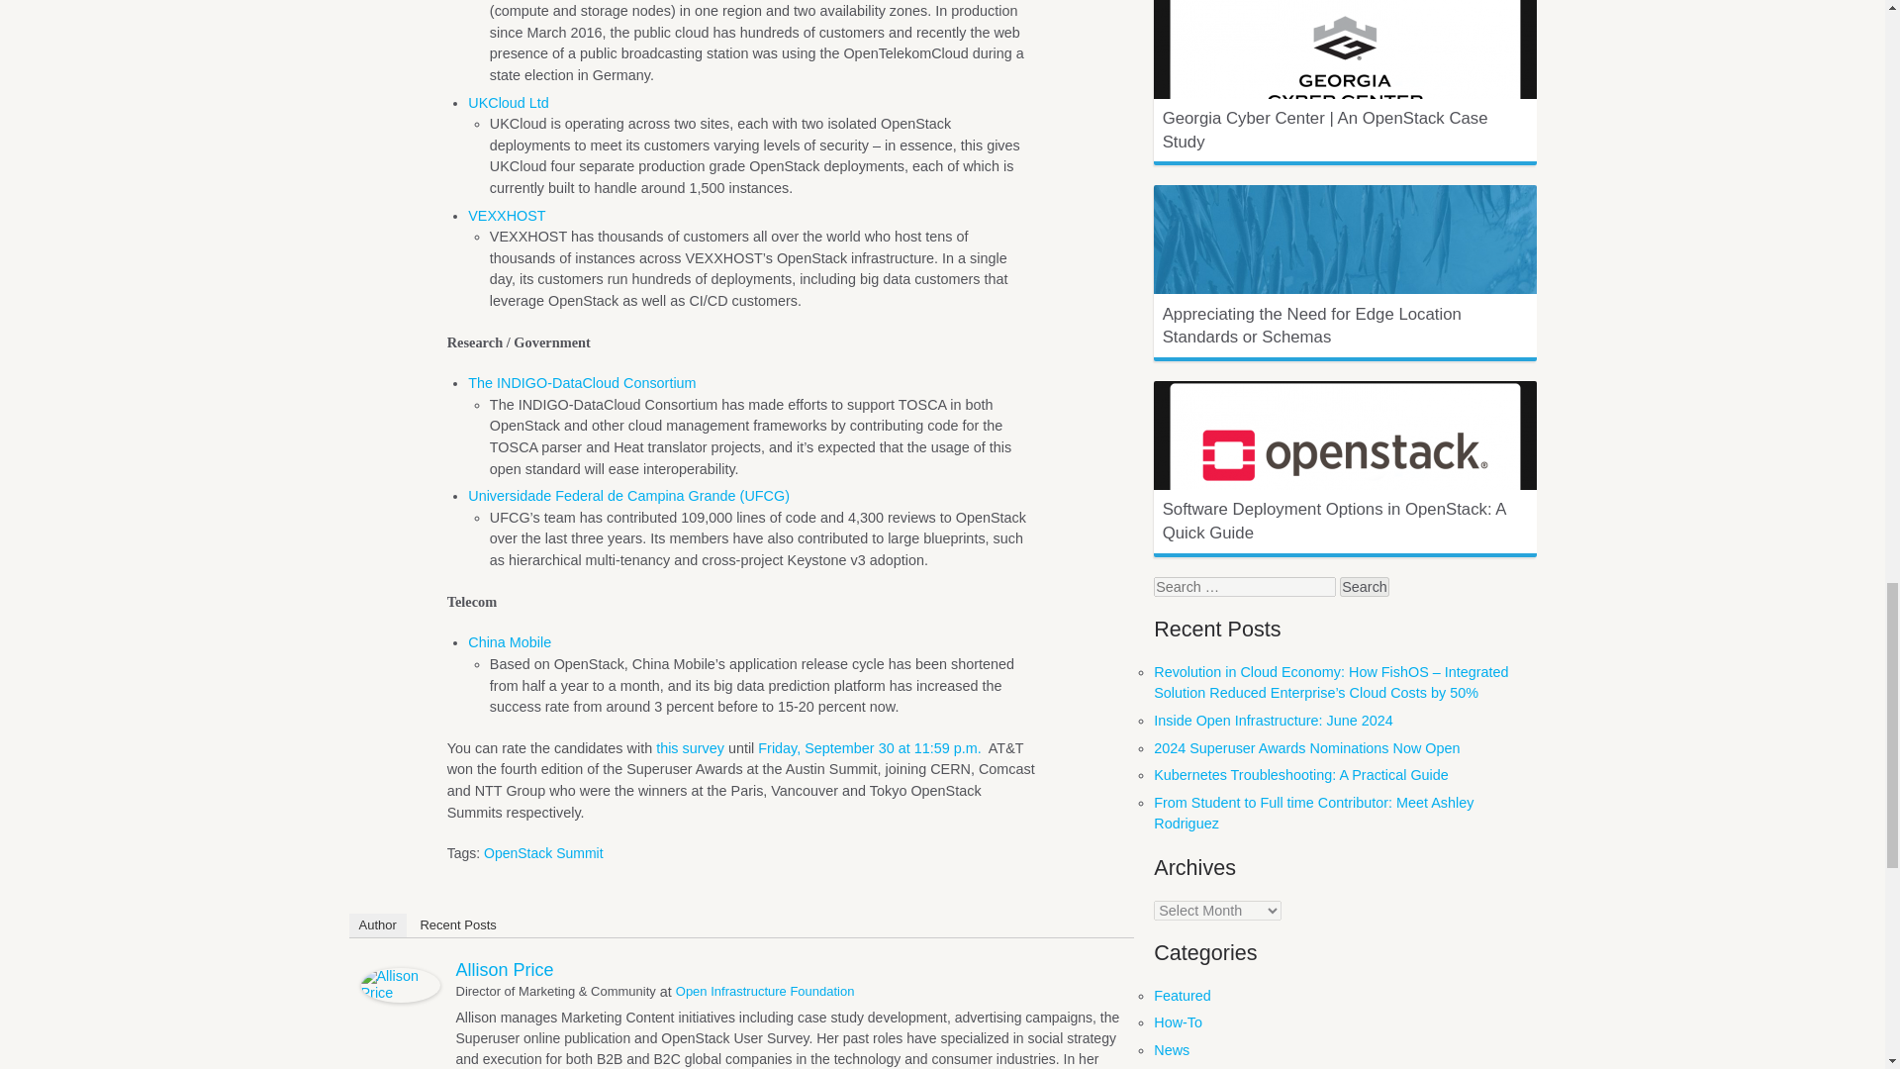 Image resolution: width=1900 pixels, height=1069 pixels. Describe the element at coordinates (376, 925) in the screenshot. I see `Author` at that location.